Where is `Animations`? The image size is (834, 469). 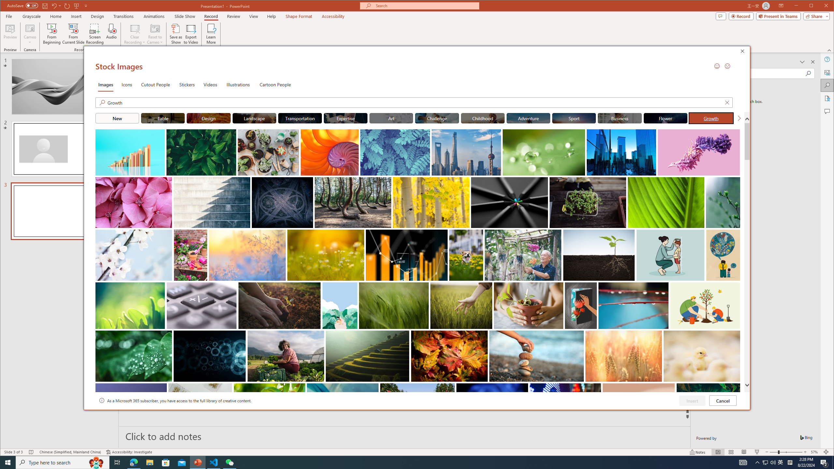
Animations is located at coordinates (154, 16).